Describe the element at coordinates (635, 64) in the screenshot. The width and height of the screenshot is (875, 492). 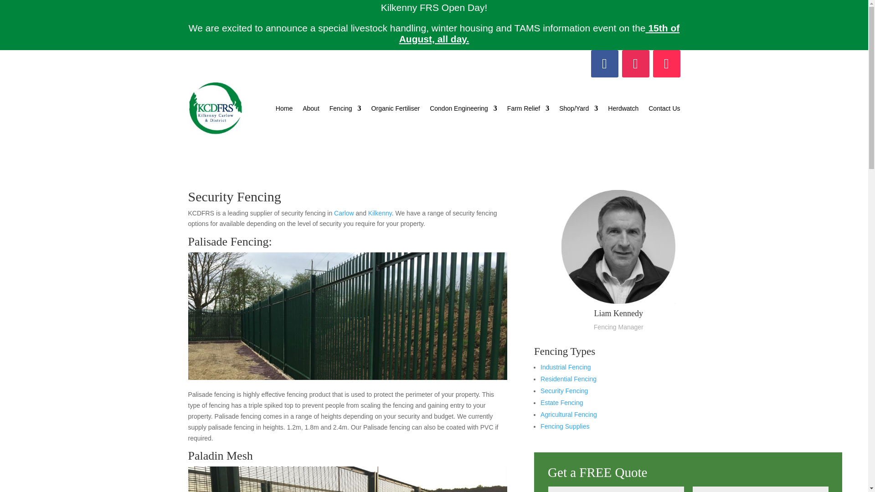
I see `Follow on Instagram` at that location.